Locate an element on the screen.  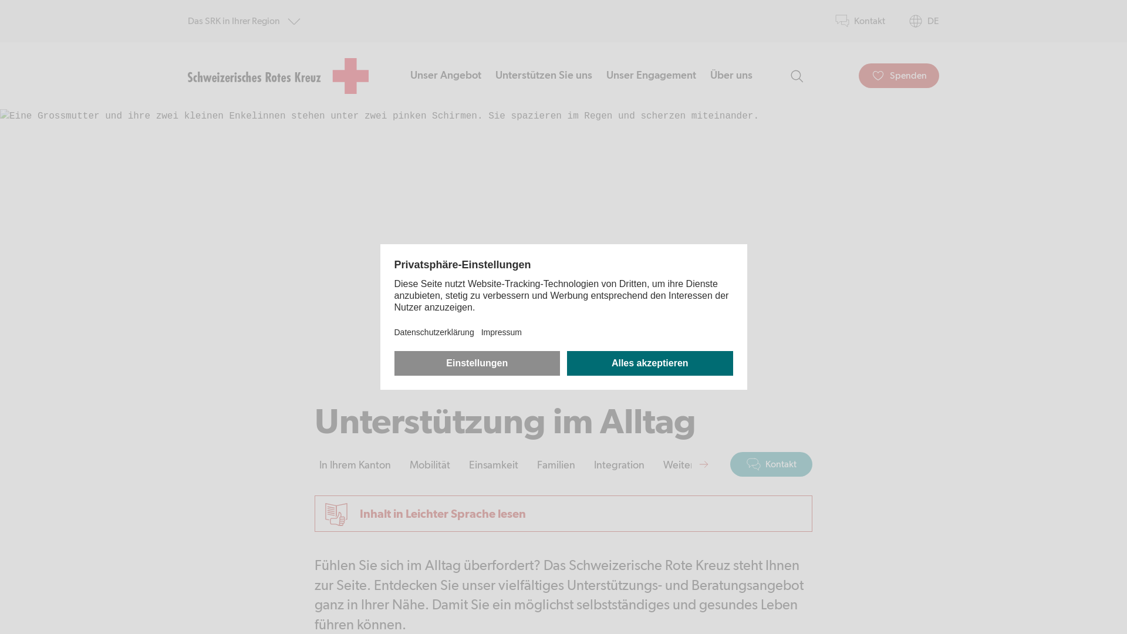
Unser Angebot is located at coordinates (445, 76).